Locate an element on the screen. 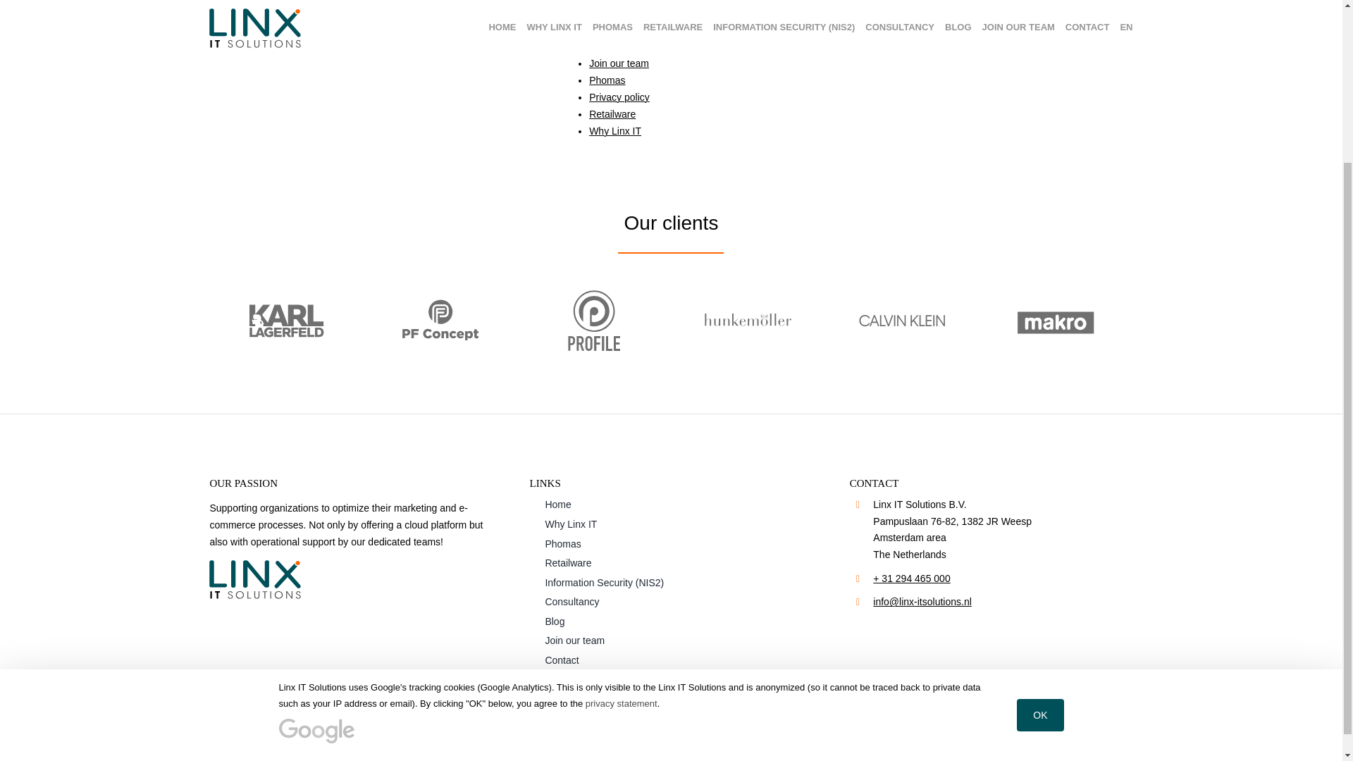 This screenshot has width=1353, height=761. Blog is located at coordinates (671, 621).